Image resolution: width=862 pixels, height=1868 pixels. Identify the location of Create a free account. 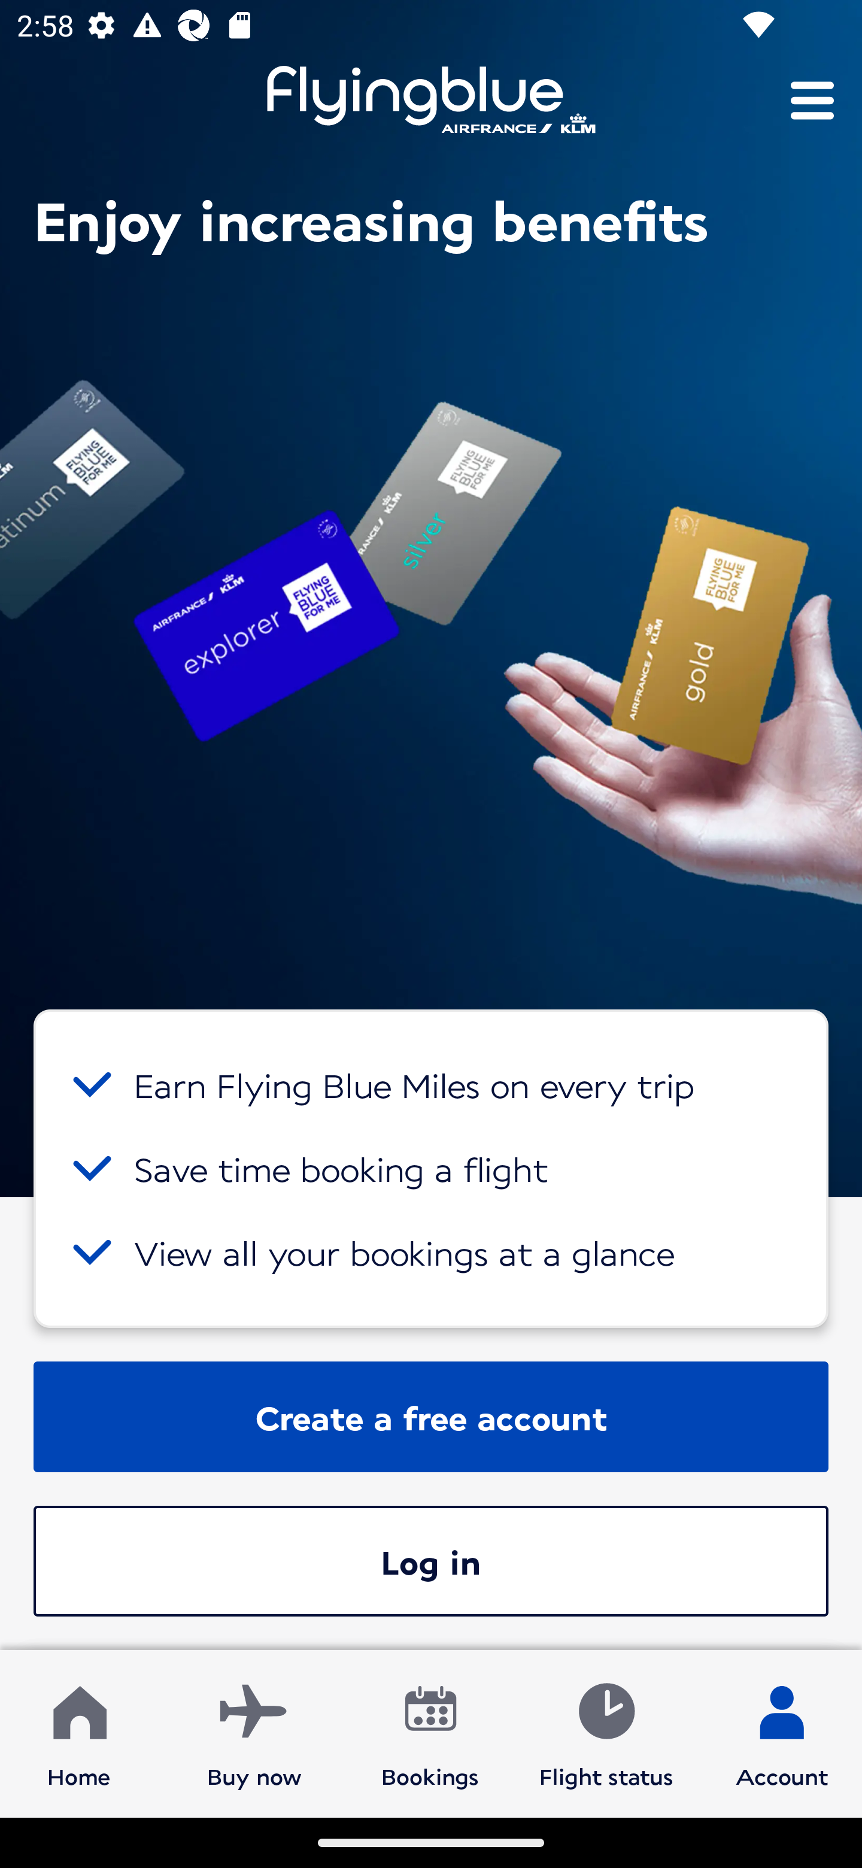
(431, 1417).